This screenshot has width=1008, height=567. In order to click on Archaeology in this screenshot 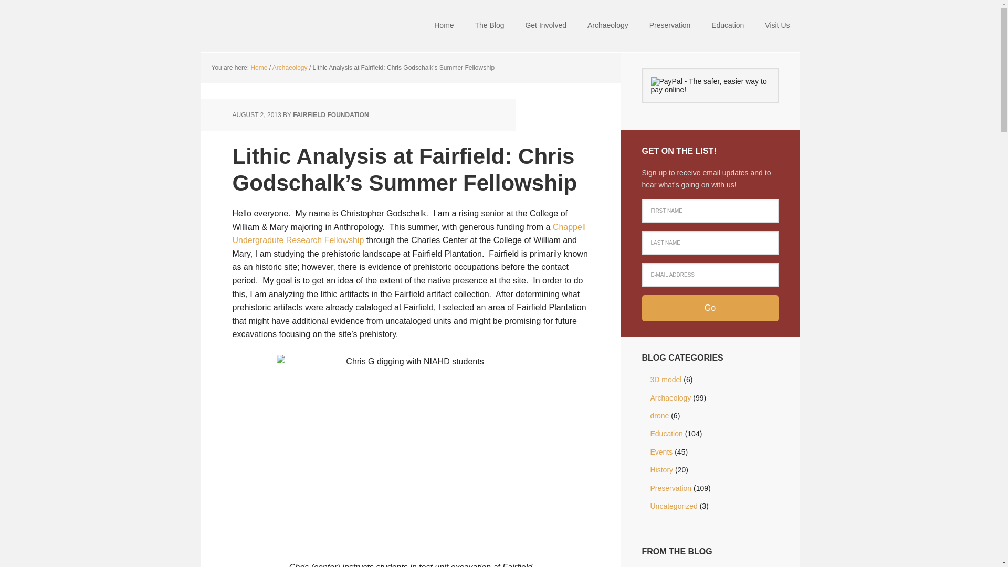, I will do `click(290, 68)`.